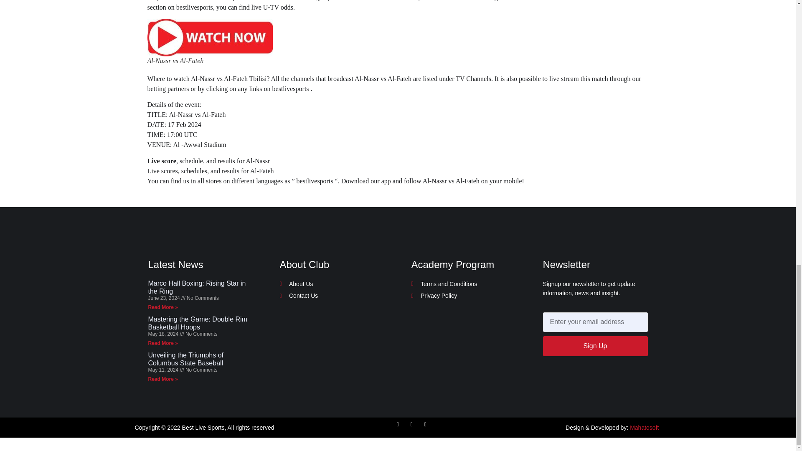 This screenshot has width=802, height=451. What do you see at coordinates (197, 323) in the screenshot?
I see `Mastering the Game: Double Rim Basketball Hoops` at bounding box center [197, 323].